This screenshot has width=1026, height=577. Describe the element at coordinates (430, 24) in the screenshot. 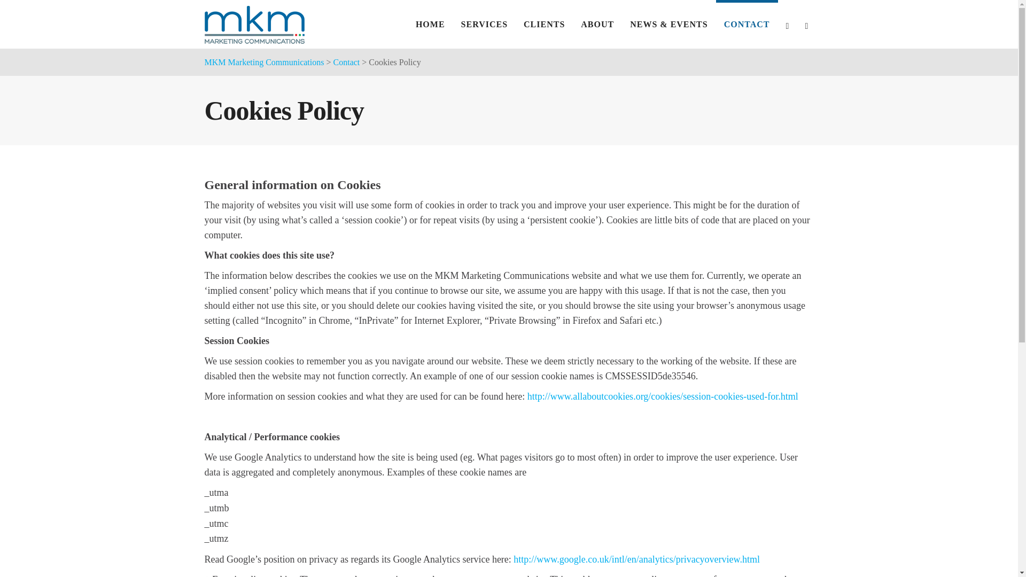

I see `HOME` at that location.